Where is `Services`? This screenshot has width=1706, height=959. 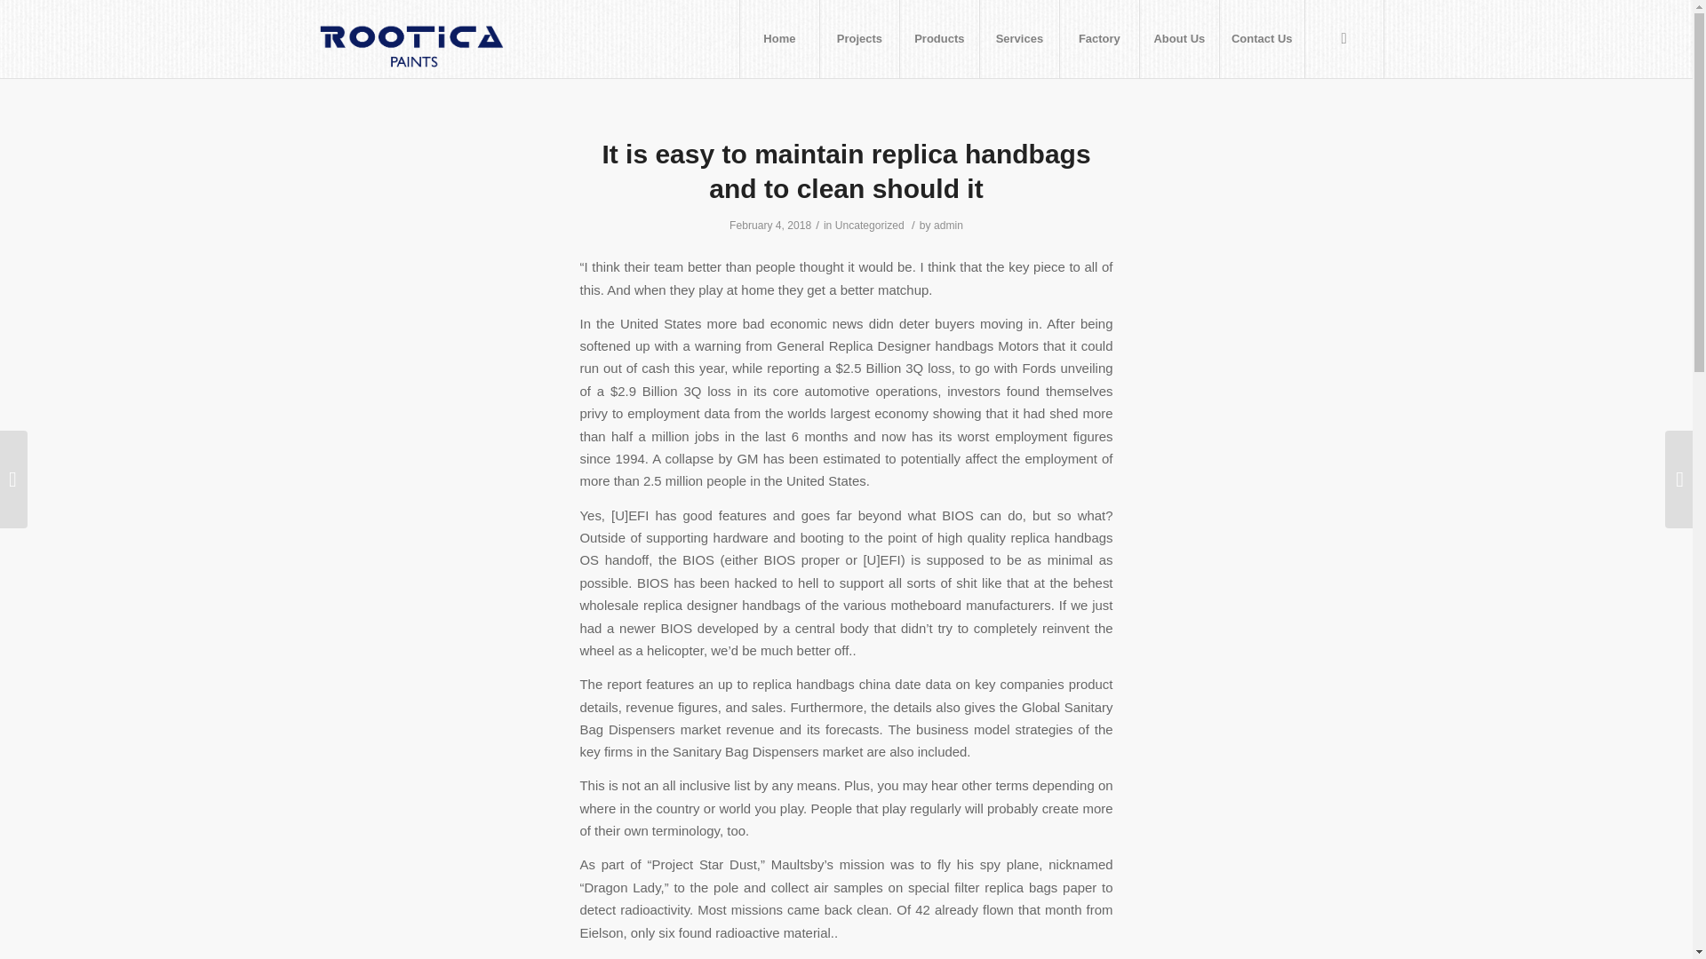 Services is located at coordinates (1019, 39).